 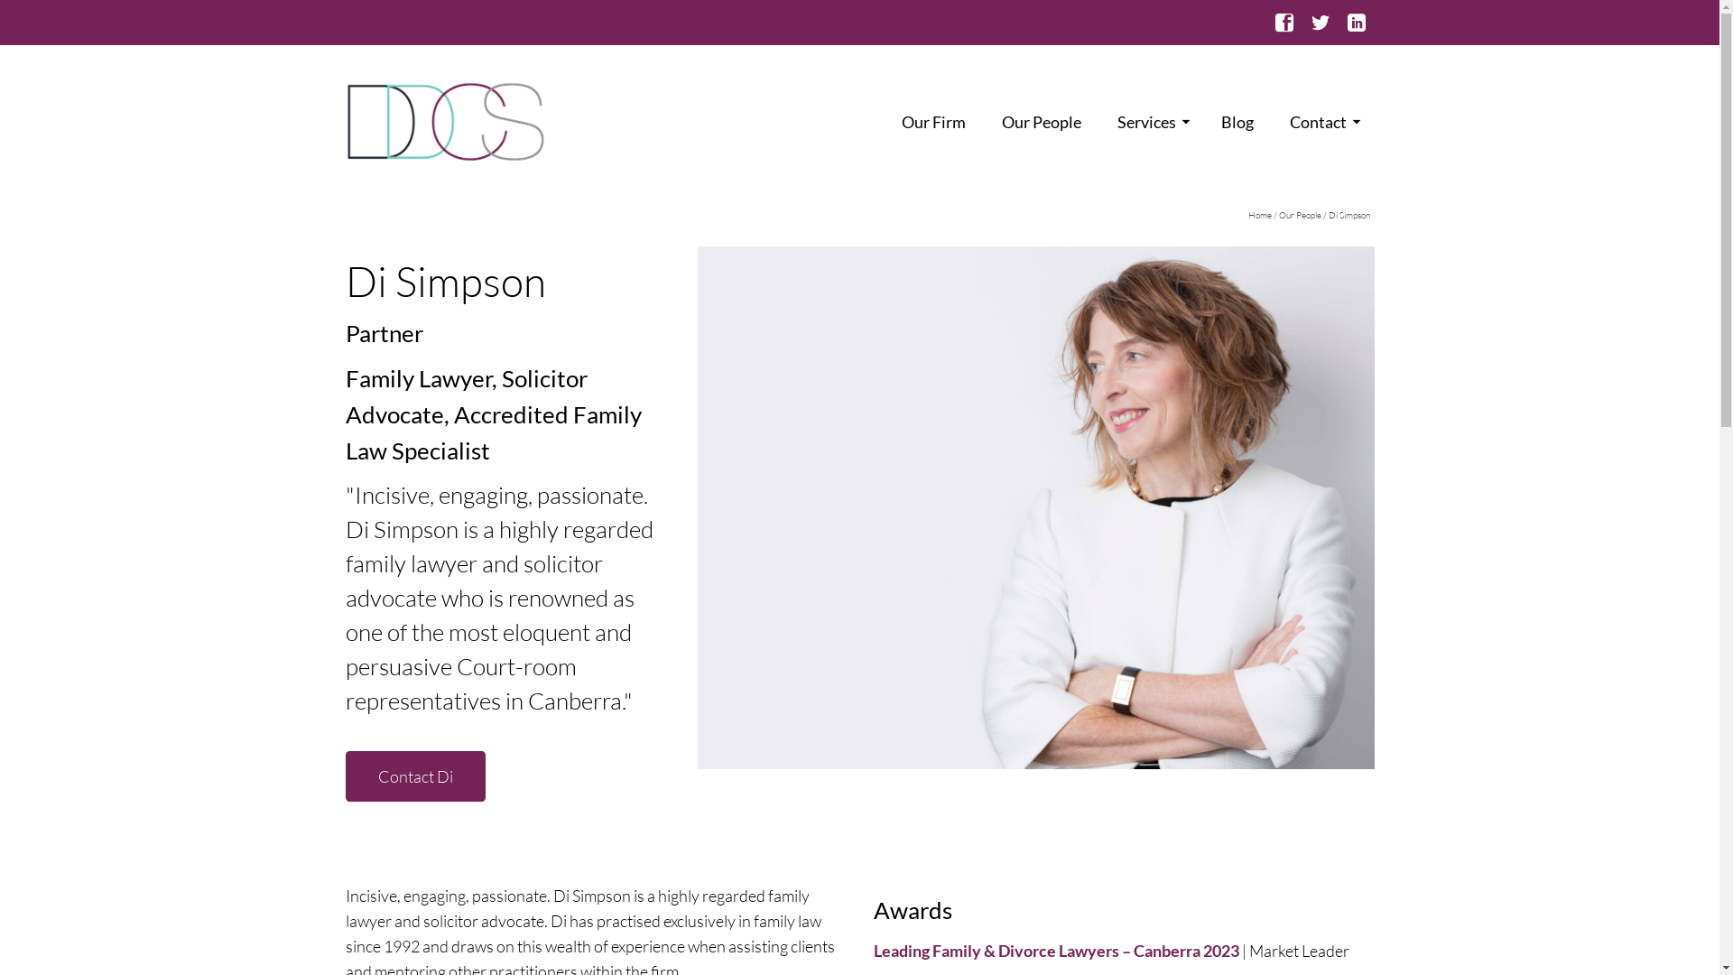 I want to click on DDCS_C_Ireland_021 ed, so click(x=1035, y=507).